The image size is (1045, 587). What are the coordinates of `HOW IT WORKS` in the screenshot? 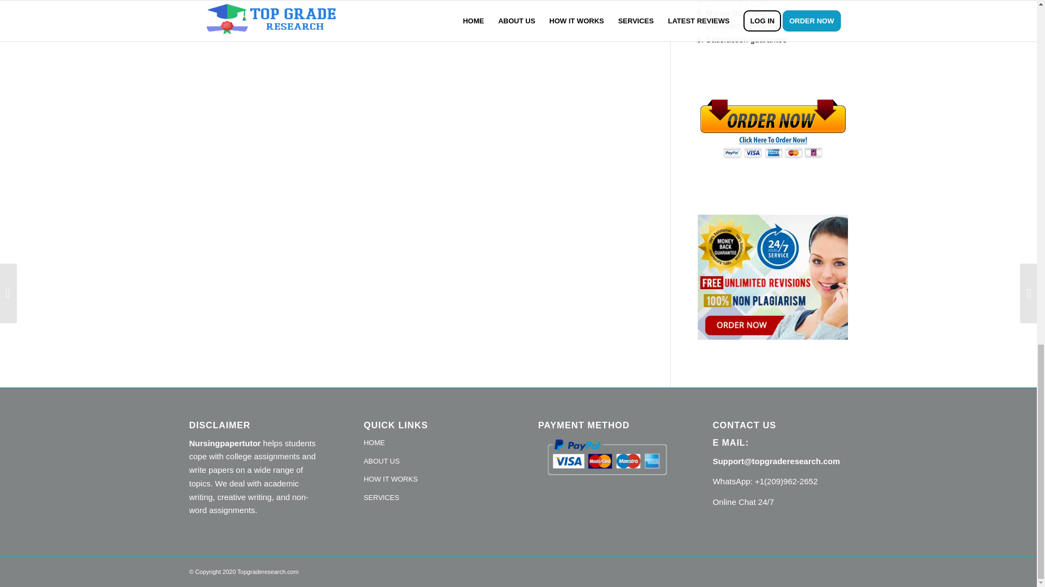 It's located at (431, 479).